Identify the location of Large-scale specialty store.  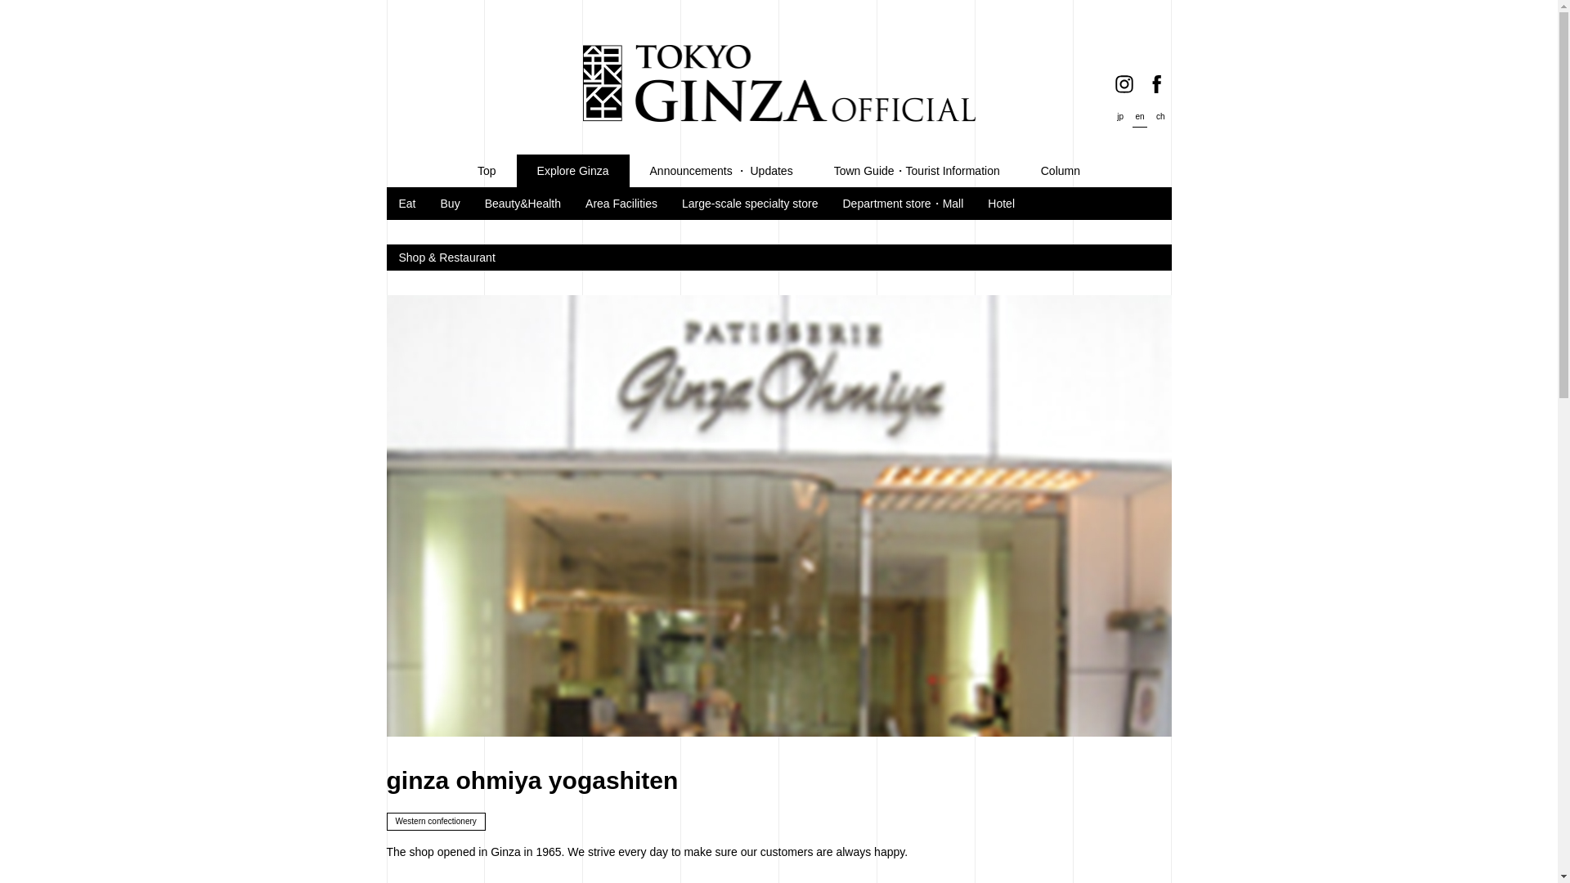
(749, 203).